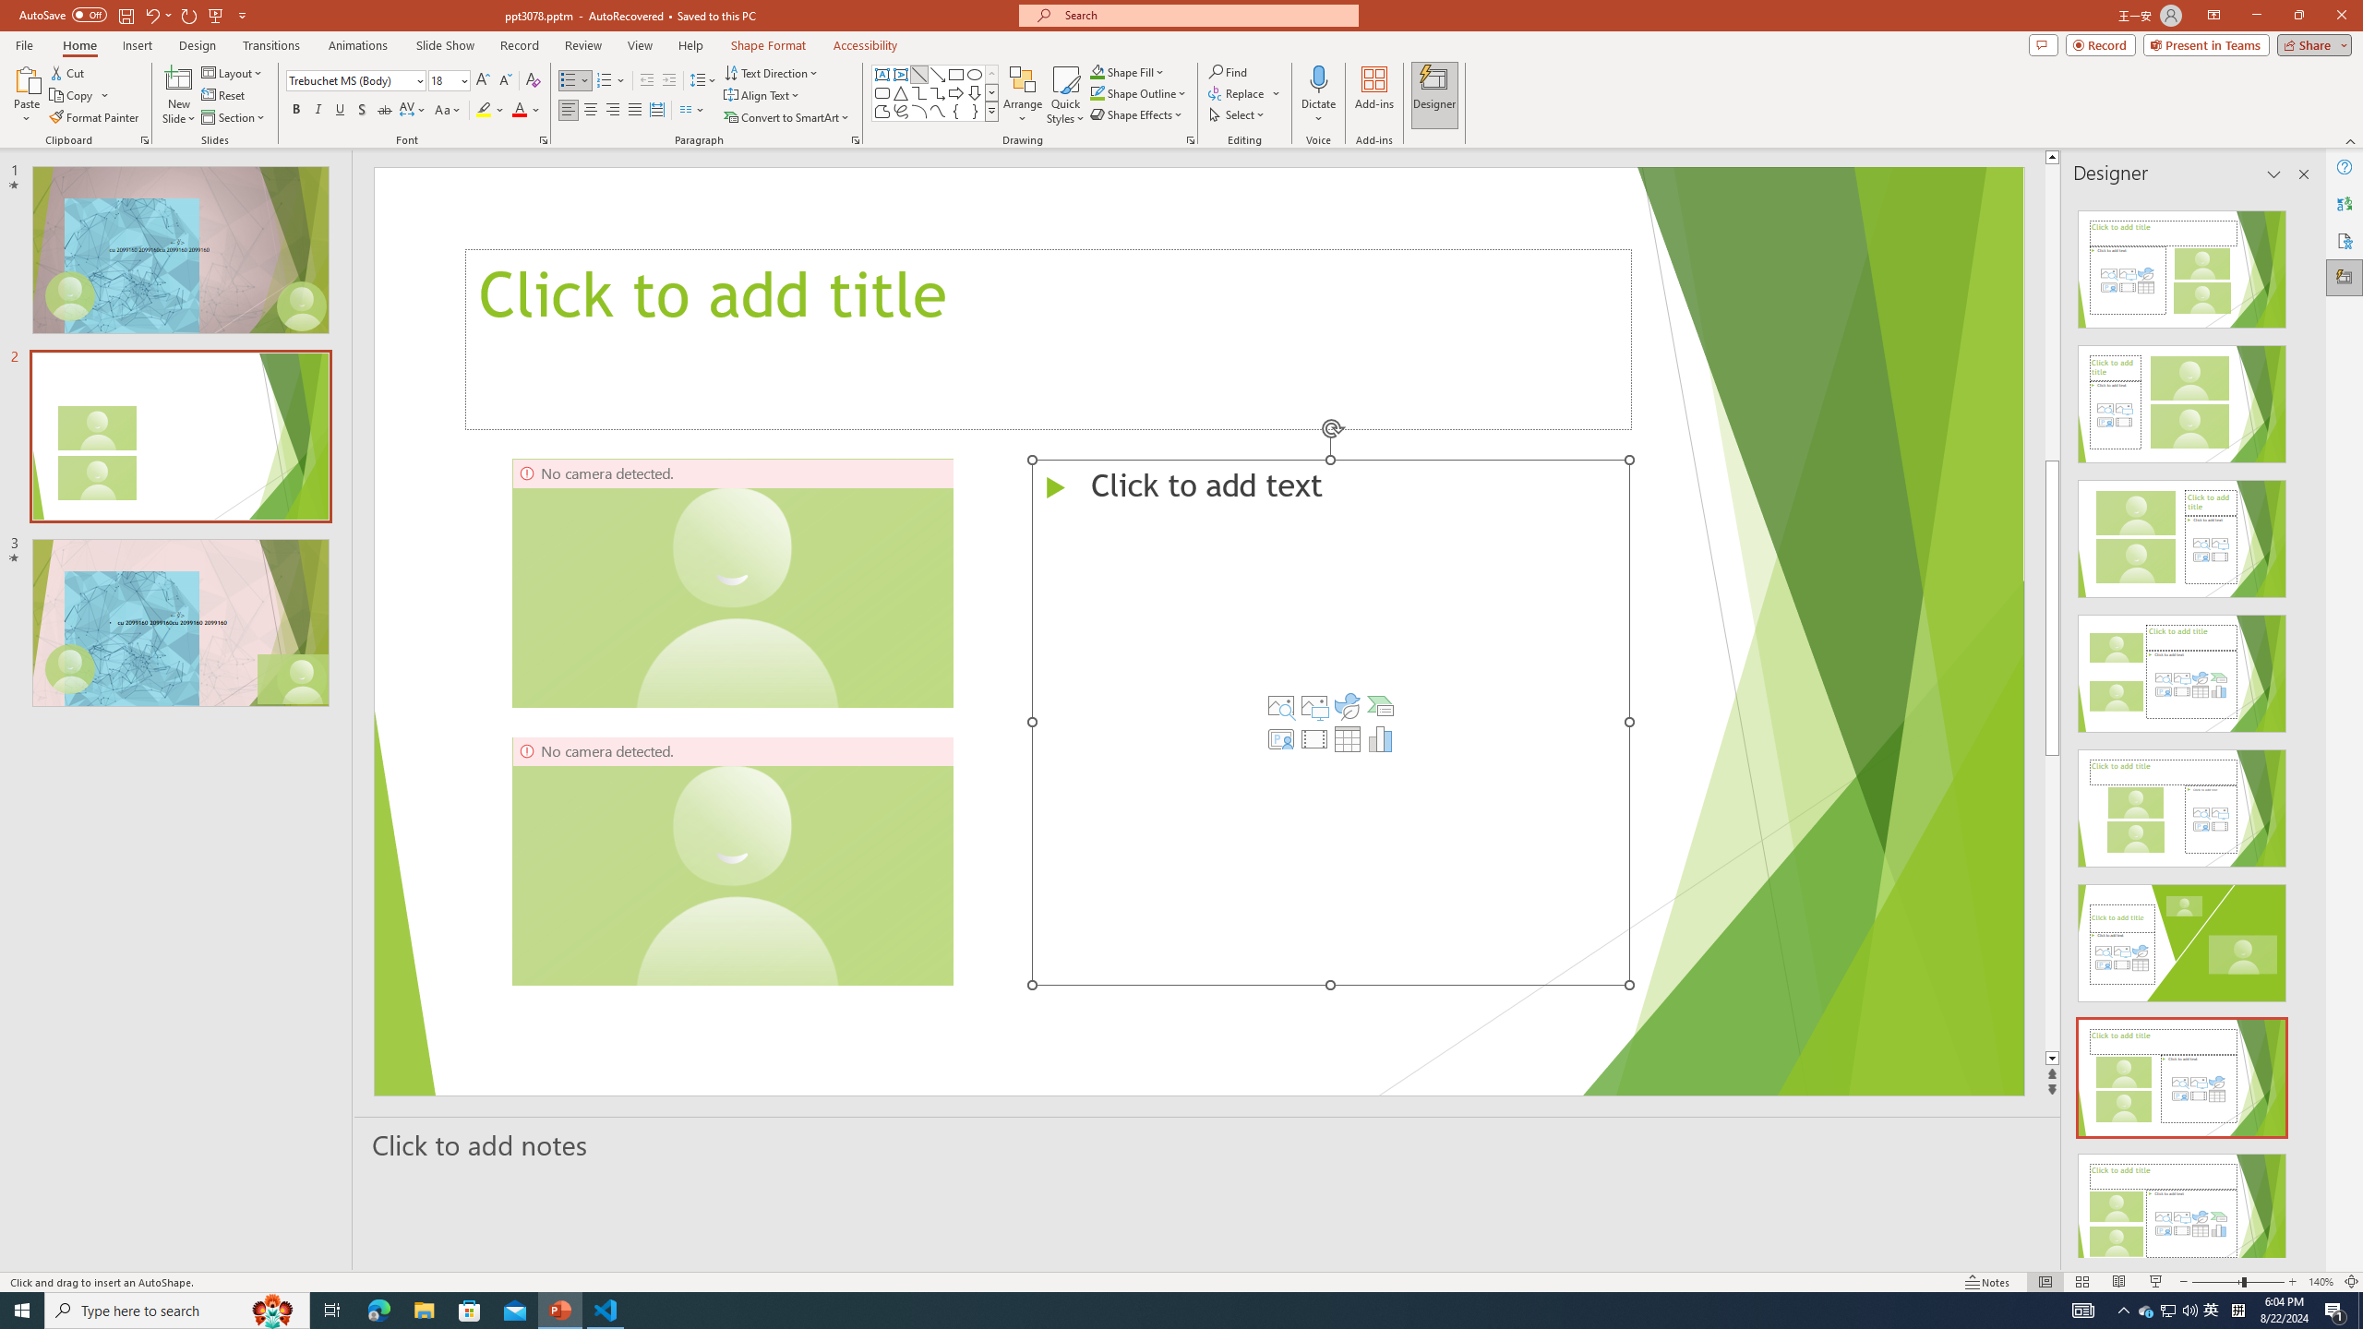 The height and width of the screenshot is (1329, 2363). Describe the element at coordinates (2052, 312) in the screenshot. I see `Page up` at that location.